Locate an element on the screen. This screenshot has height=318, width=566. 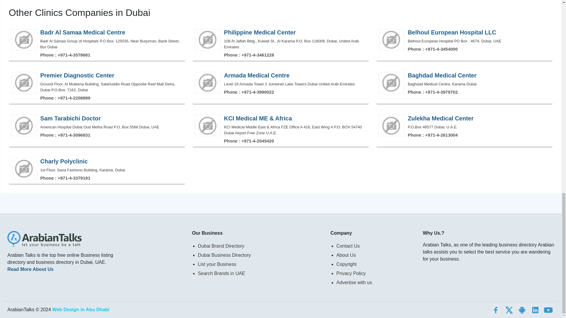
About Us is located at coordinates (376, 255).